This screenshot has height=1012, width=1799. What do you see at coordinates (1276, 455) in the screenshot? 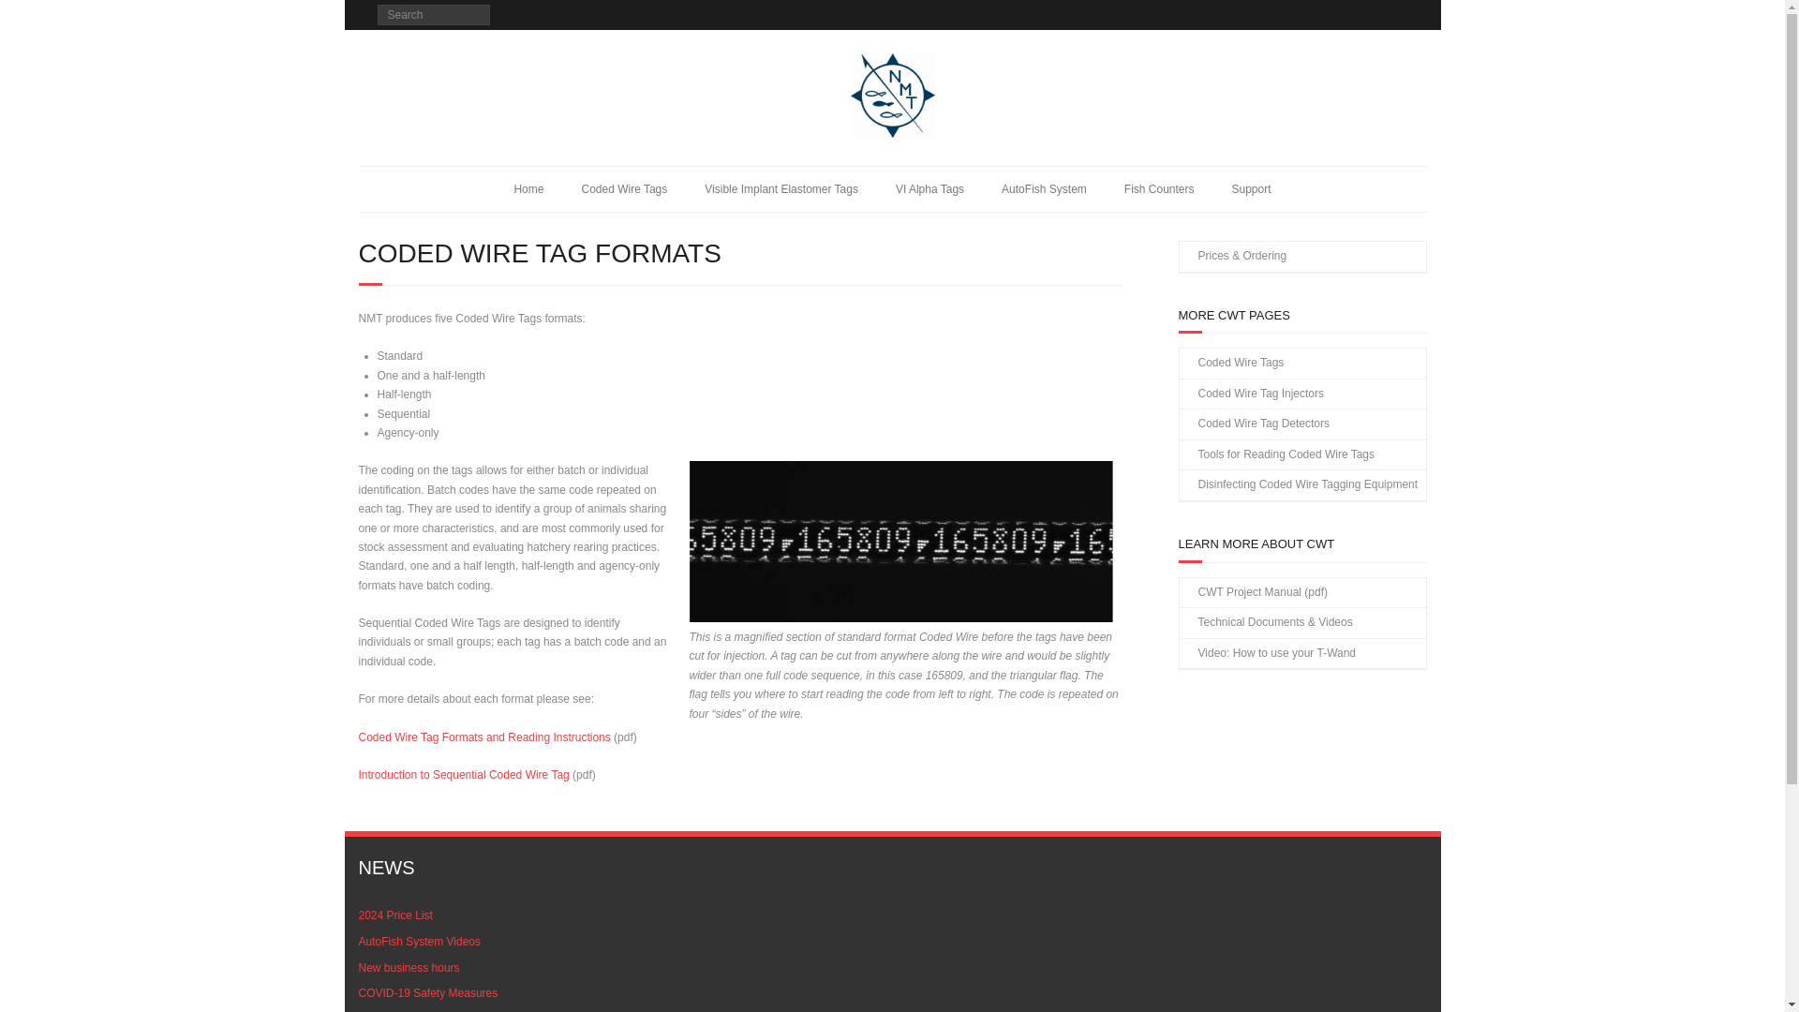
I see `Tools for Reading Coded Wire Tags` at bounding box center [1276, 455].